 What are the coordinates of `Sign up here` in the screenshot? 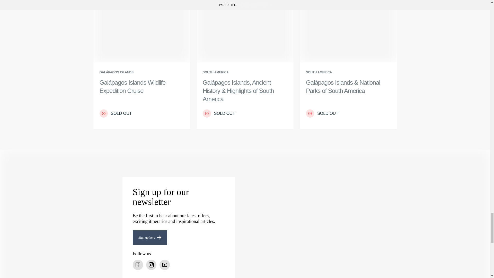 It's located at (150, 238).